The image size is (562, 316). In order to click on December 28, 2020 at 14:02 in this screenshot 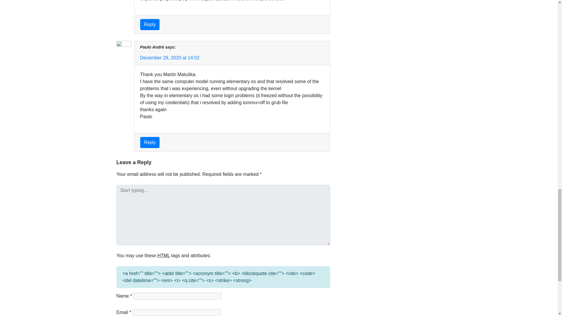, I will do `click(170, 58)`.